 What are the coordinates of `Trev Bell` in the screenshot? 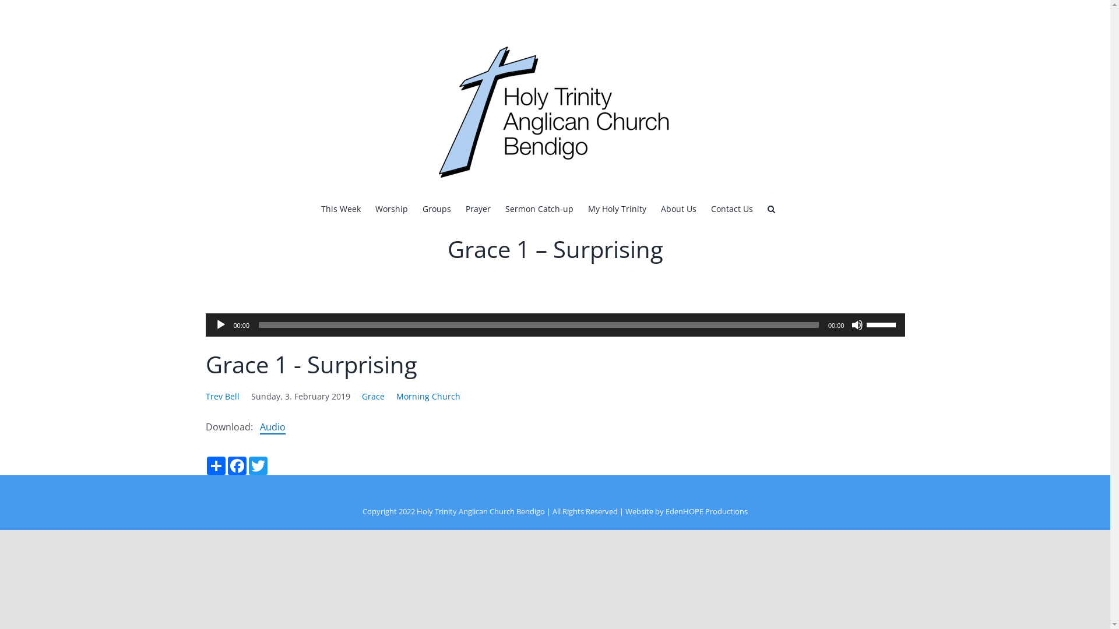 It's located at (222, 396).